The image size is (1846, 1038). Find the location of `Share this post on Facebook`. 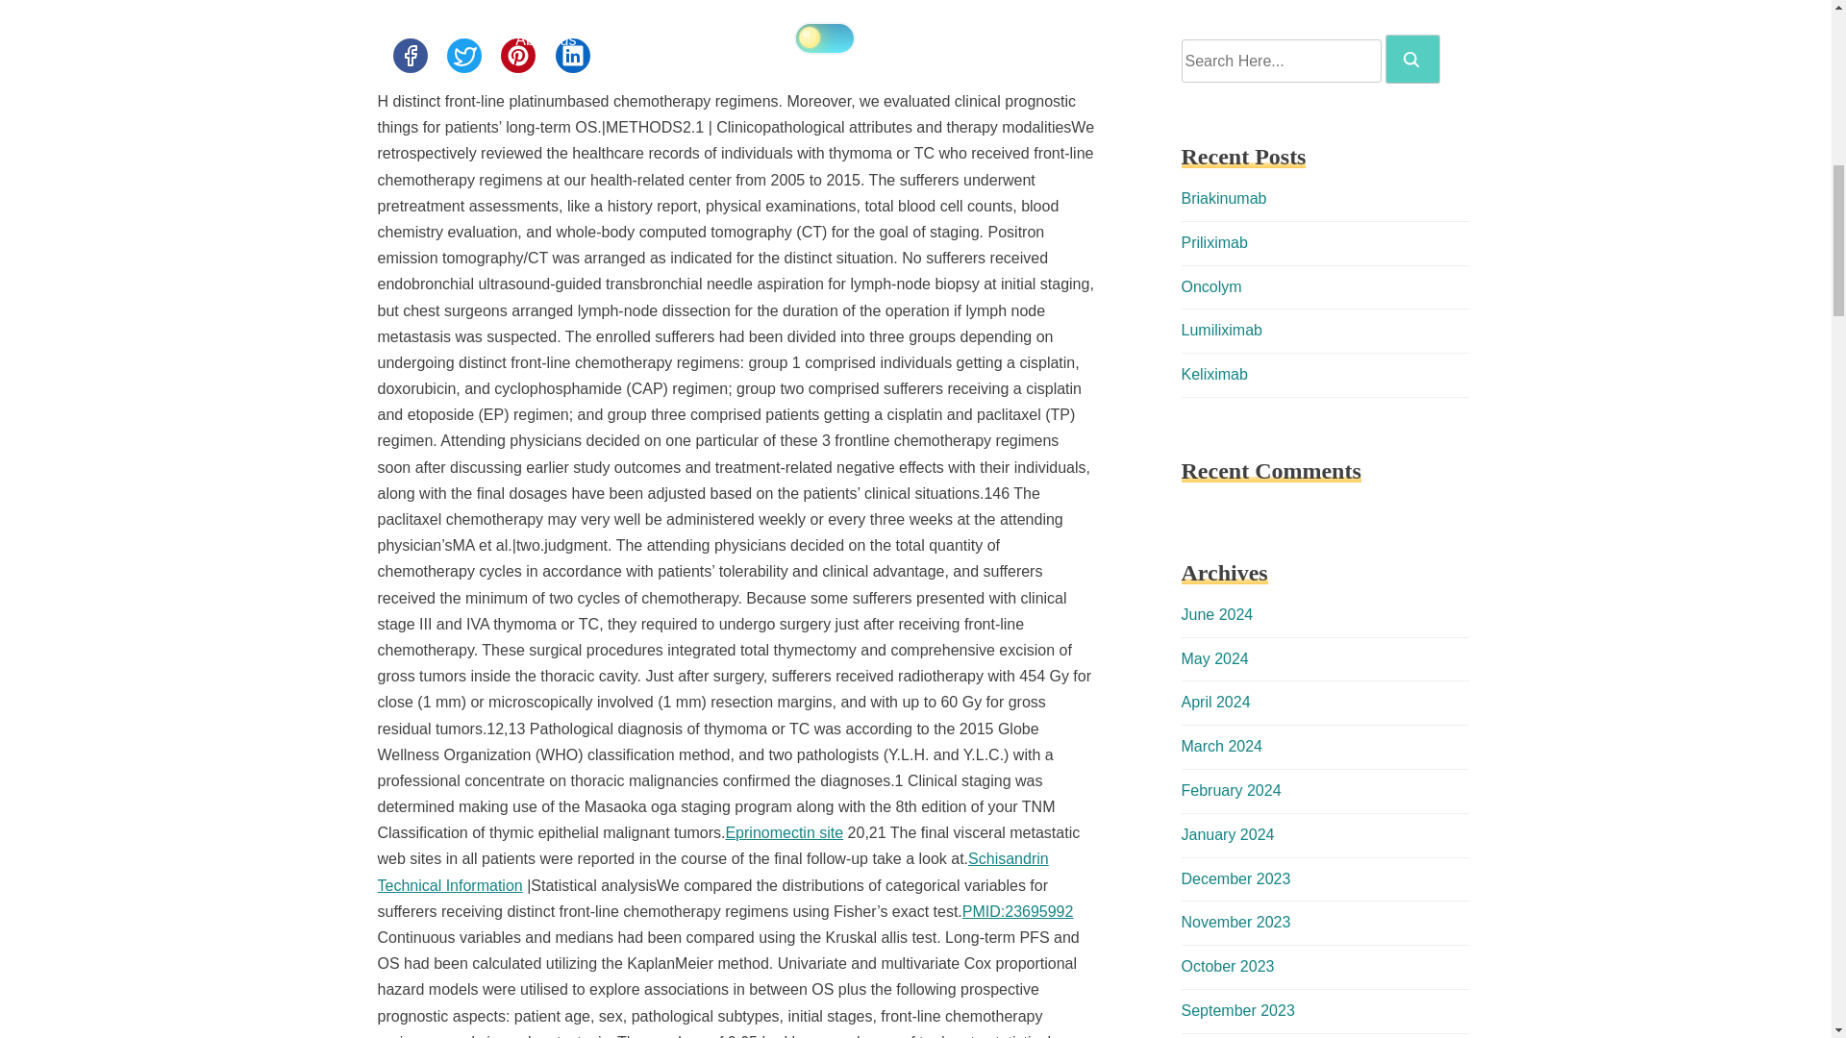

Share this post on Facebook is located at coordinates (409, 55).